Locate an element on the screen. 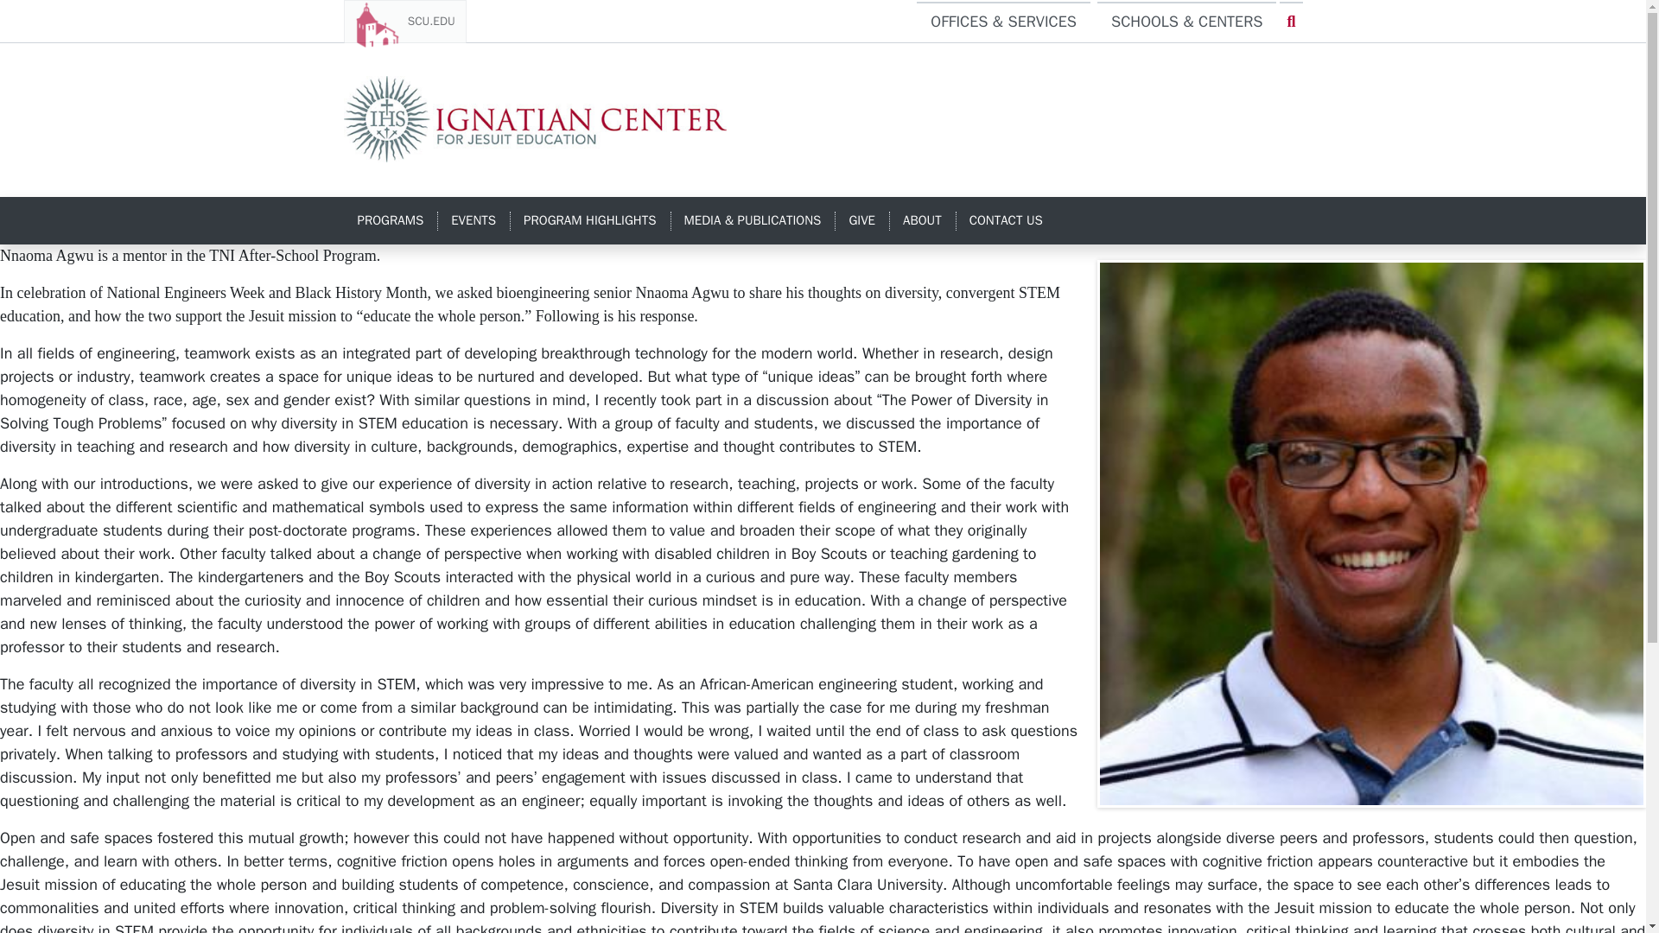 The image size is (1659, 933). PROGRAMS is located at coordinates (391, 221).